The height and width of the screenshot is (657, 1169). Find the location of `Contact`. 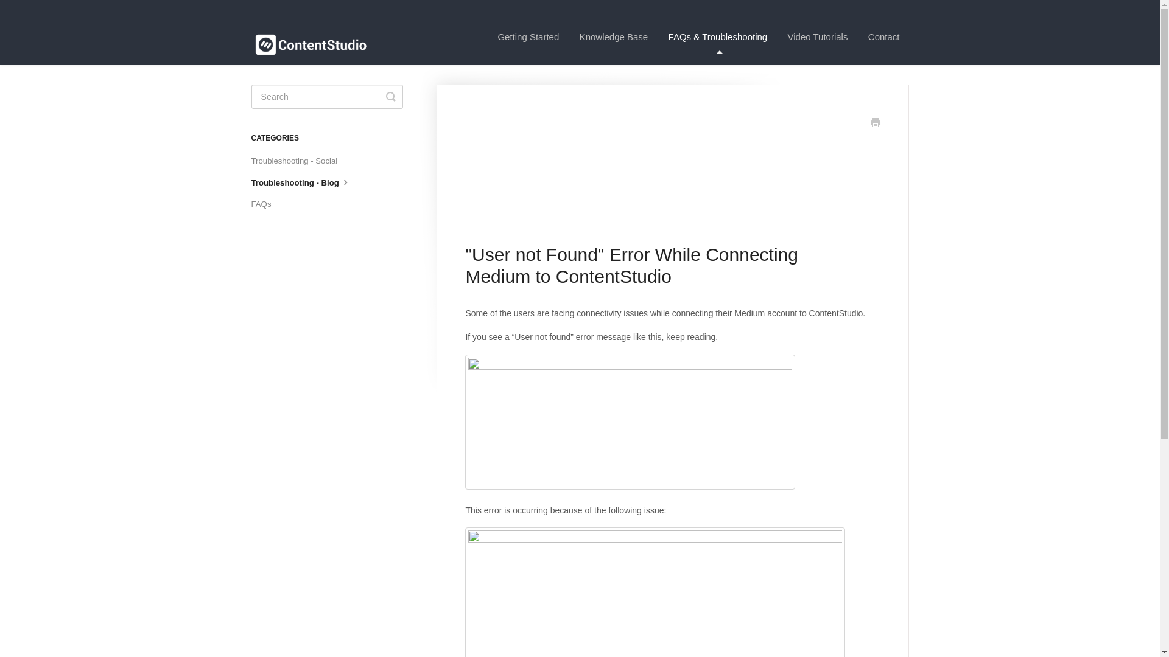

Contact is located at coordinates (884, 36).